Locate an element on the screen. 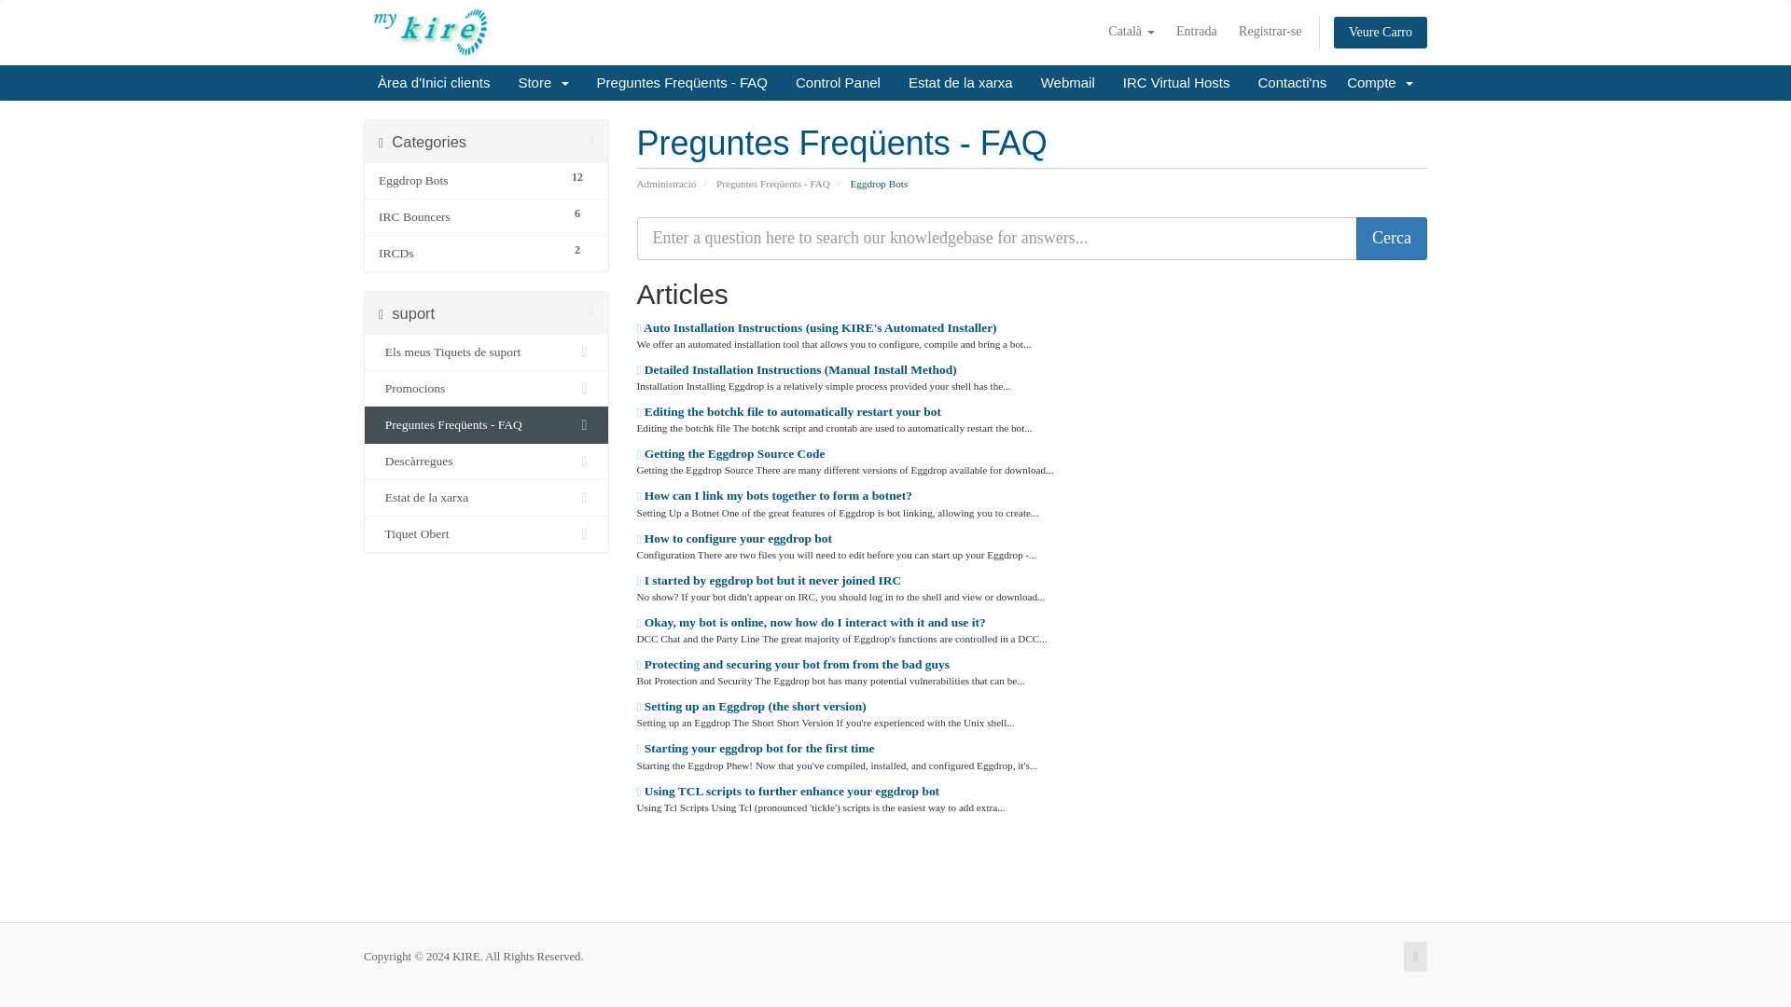  Registrar-se is located at coordinates (1270, 32).